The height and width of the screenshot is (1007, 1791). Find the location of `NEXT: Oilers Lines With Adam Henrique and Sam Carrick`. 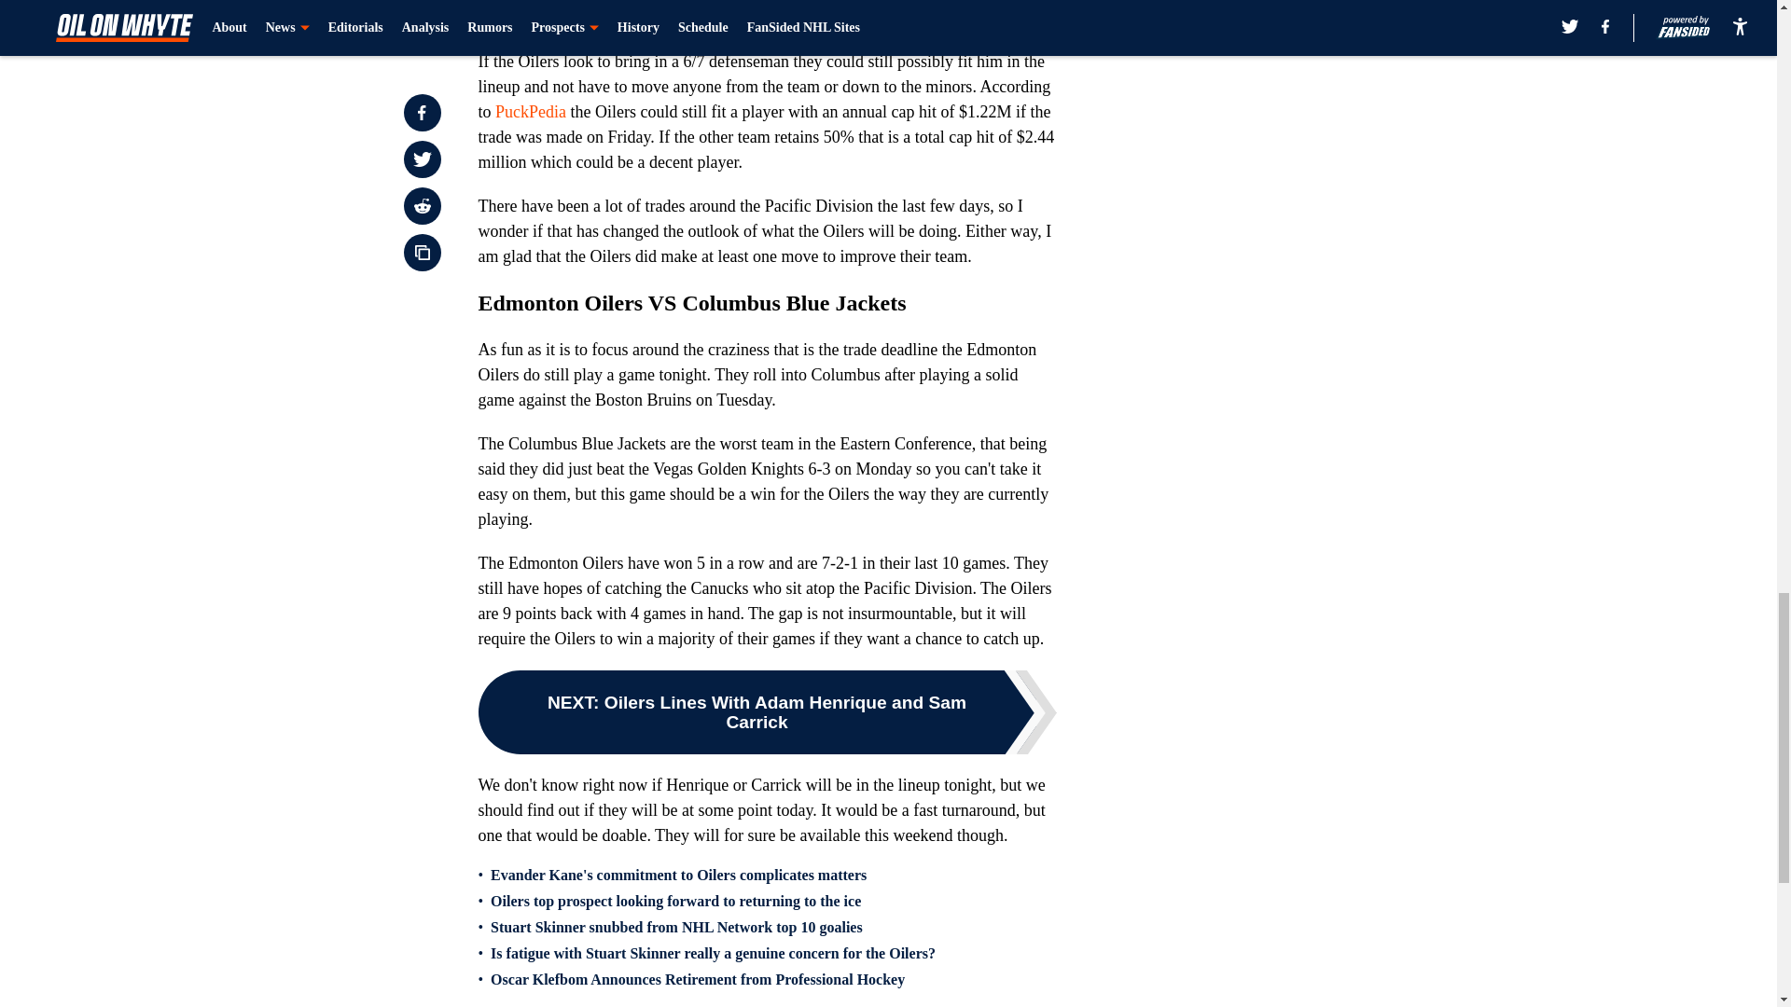

NEXT: Oilers Lines With Adam Henrique and Sam Carrick is located at coordinates (767, 712).